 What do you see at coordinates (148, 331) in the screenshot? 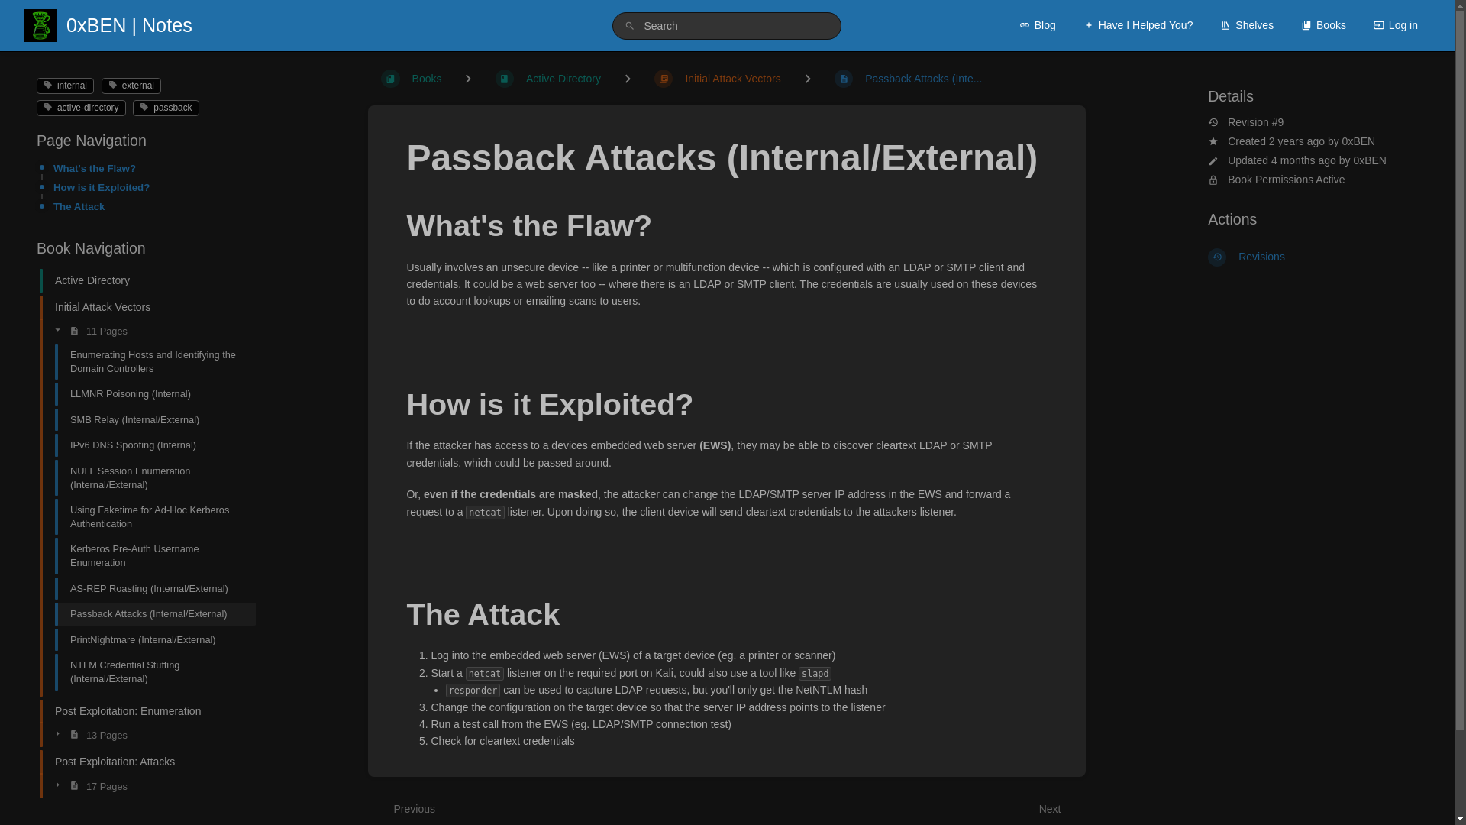
I see `11 Pages` at bounding box center [148, 331].